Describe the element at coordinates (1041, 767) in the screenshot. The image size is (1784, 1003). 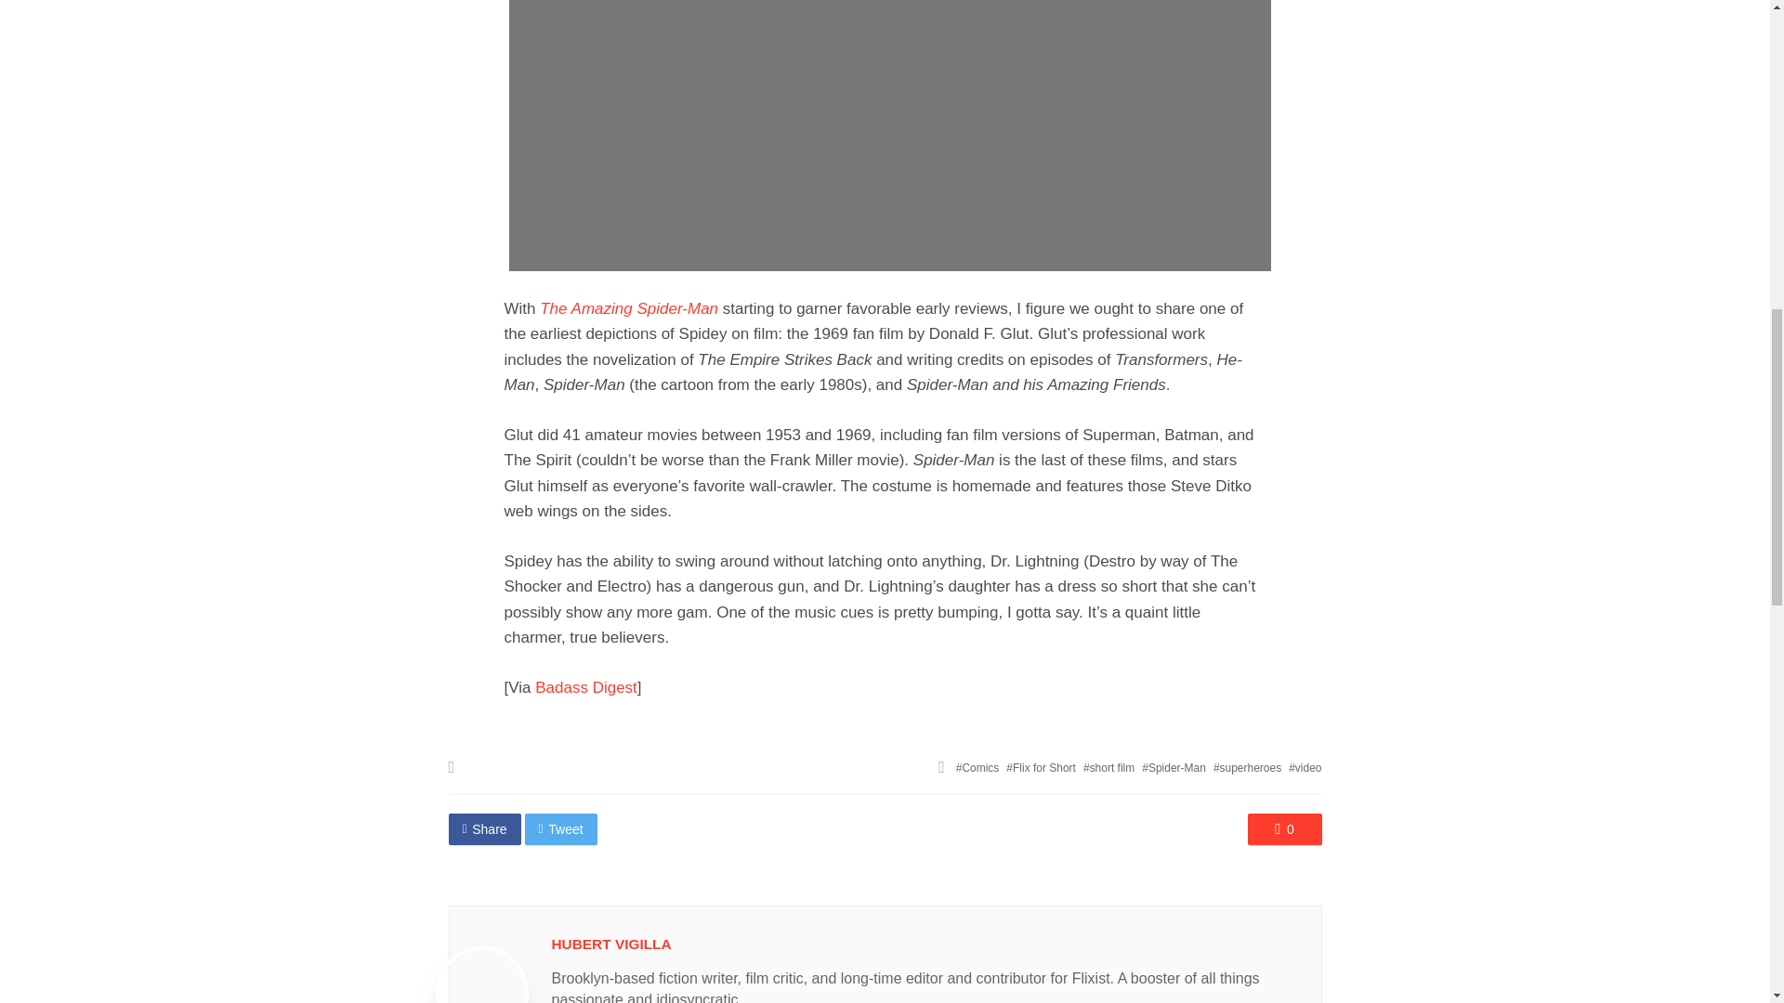
I see `Flix for Short` at that location.